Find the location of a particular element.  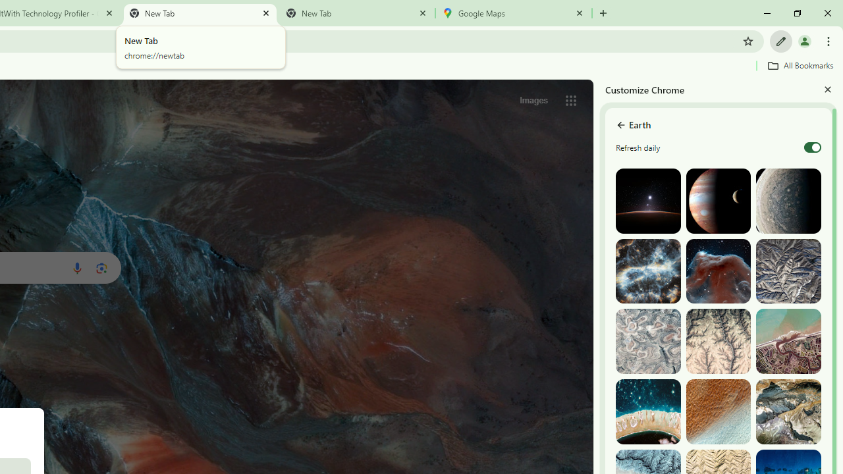

Refresh daily is located at coordinates (813, 147).